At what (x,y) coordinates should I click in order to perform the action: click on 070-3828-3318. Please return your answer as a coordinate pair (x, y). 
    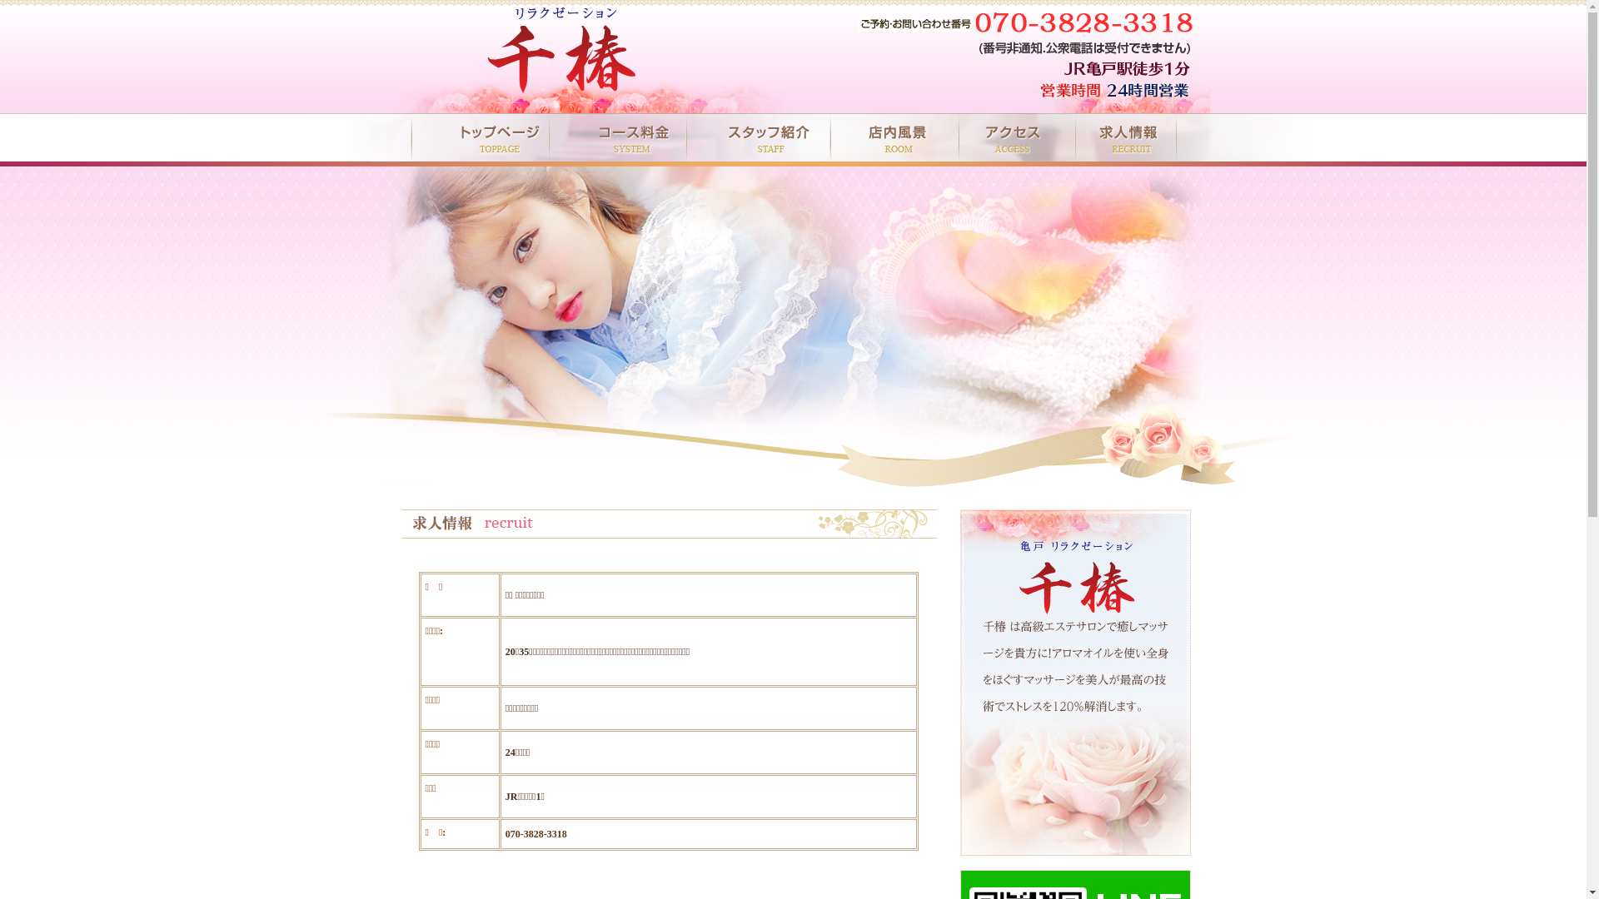
    Looking at the image, I should click on (536, 834).